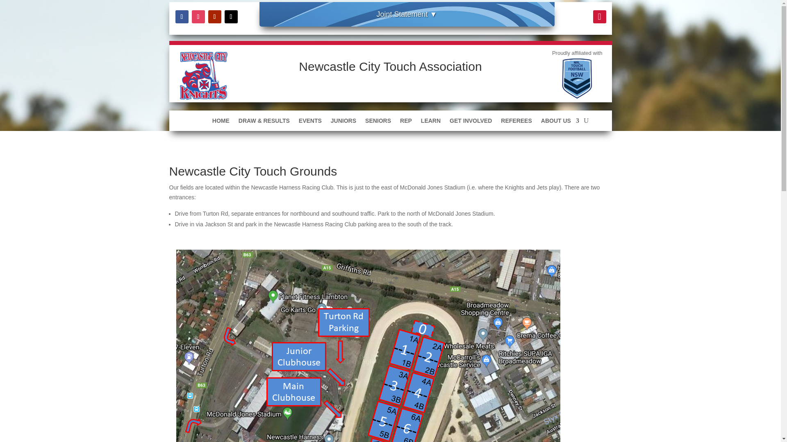 This screenshot has height=442, width=787. Describe the element at coordinates (198, 16) in the screenshot. I see `Follow on Instagram` at that location.